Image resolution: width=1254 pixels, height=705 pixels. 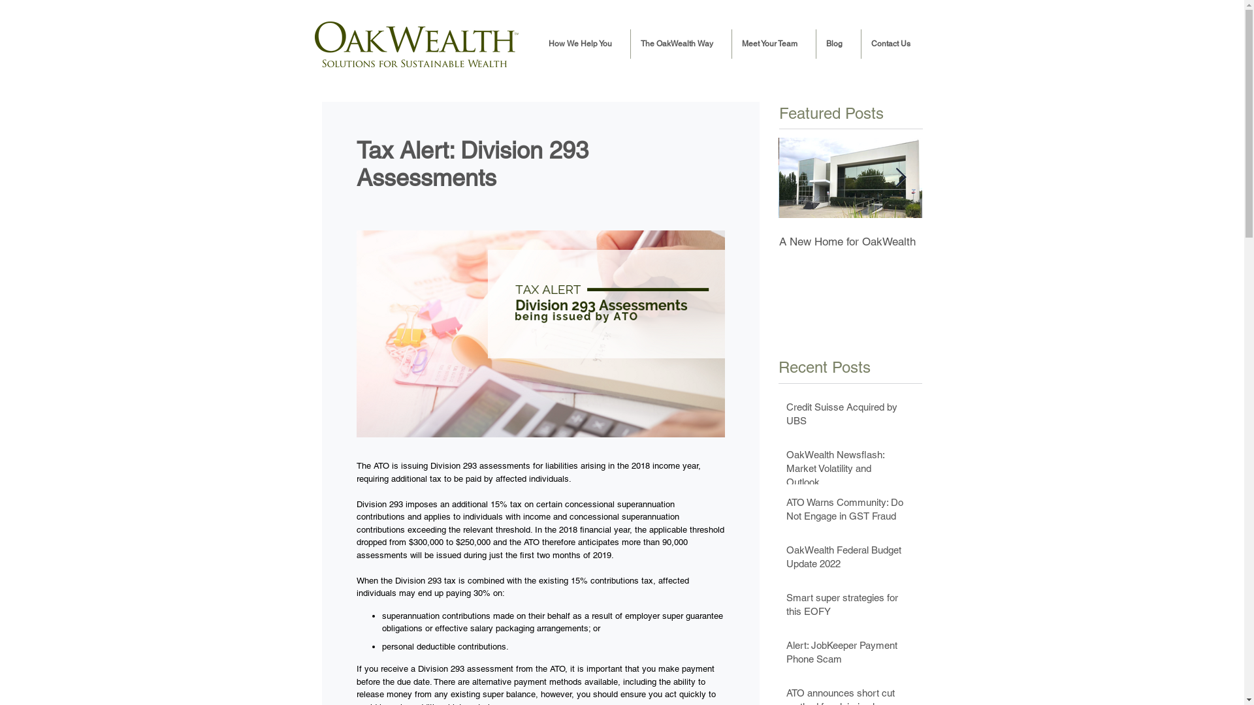 I want to click on OakWealth Newsflash: Market Volatility and Outlook, so click(x=846, y=471).